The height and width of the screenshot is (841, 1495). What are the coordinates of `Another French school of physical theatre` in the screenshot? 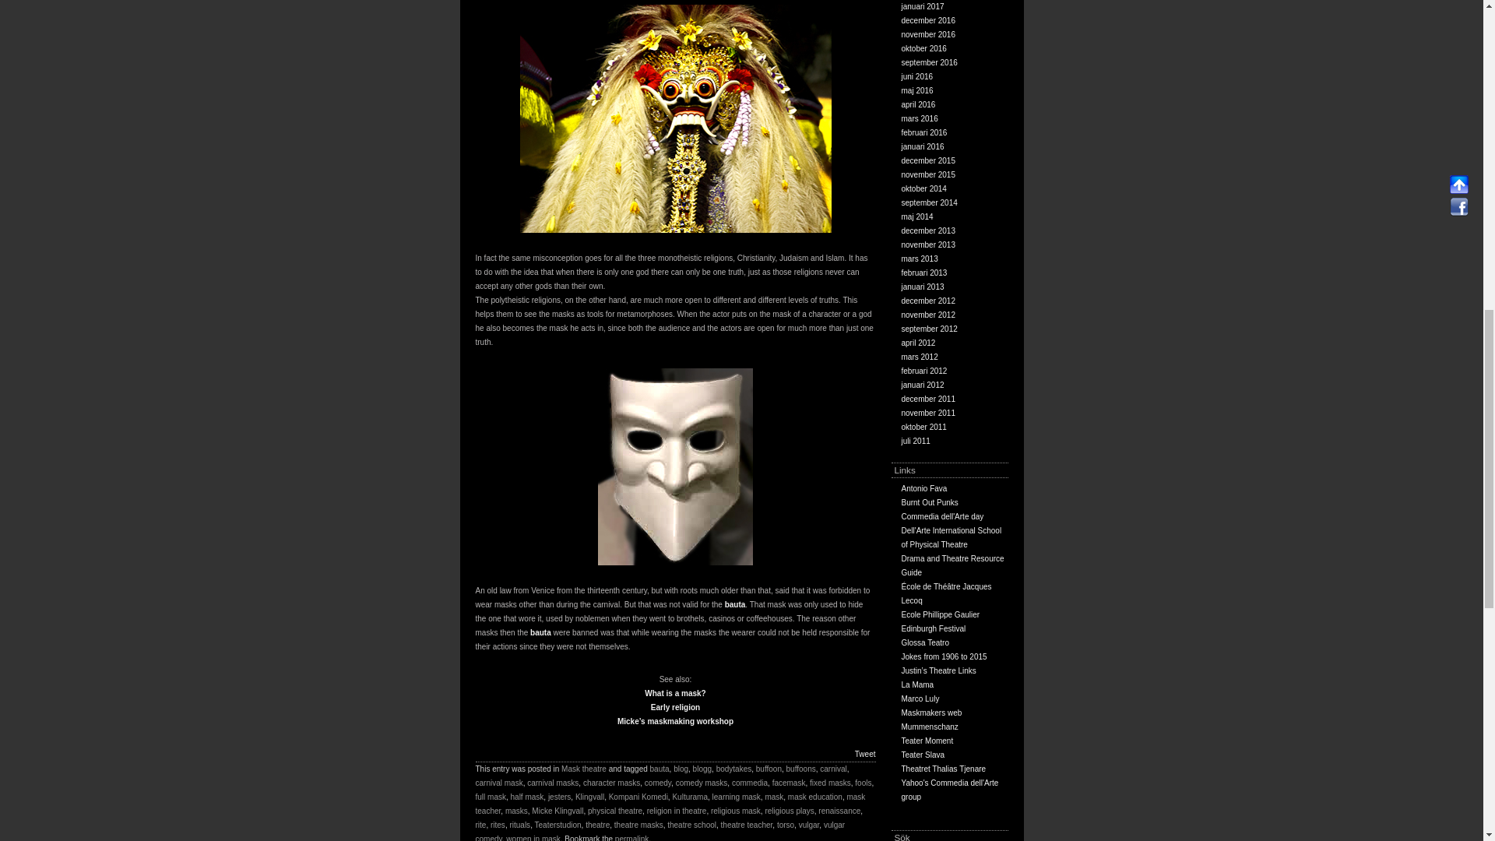 It's located at (941, 614).